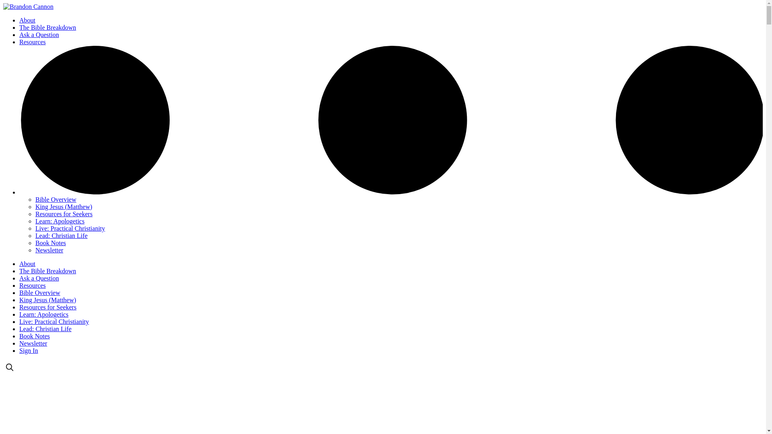 The image size is (772, 434). What do you see at coordinates (51, 243) in the screenshot?
I see `Book Notes` at bounding box center [51, 243].